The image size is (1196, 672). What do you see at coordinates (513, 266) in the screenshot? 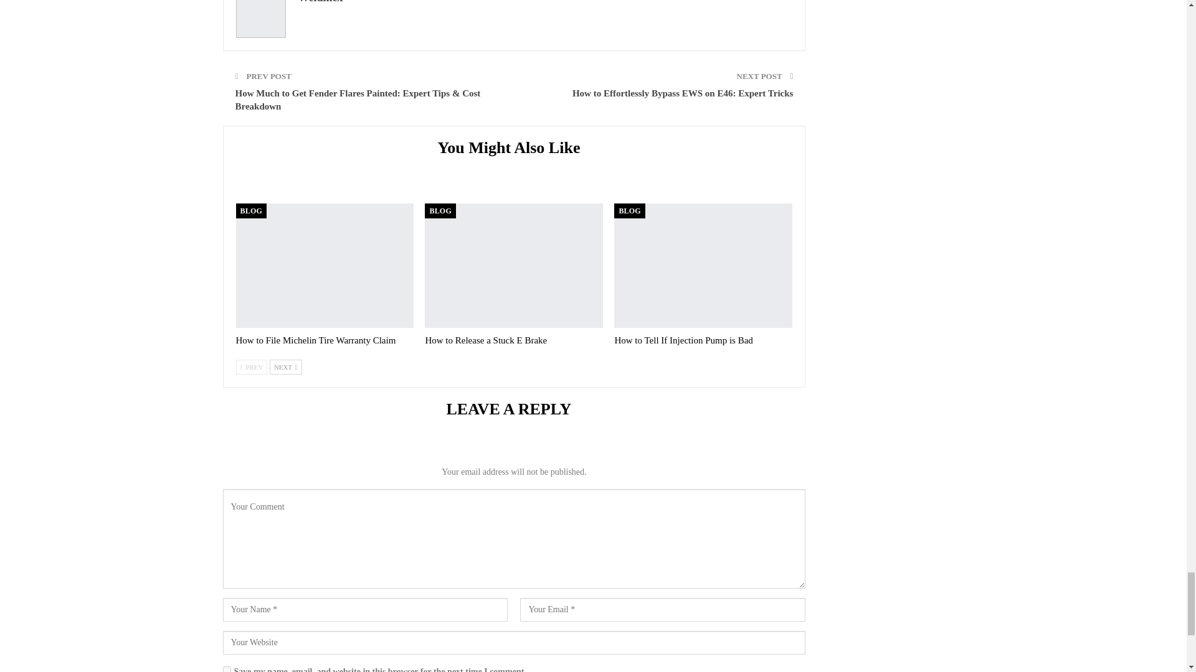
I see `How to Release a Stuck E Brake` at bounding box center [513, 266].